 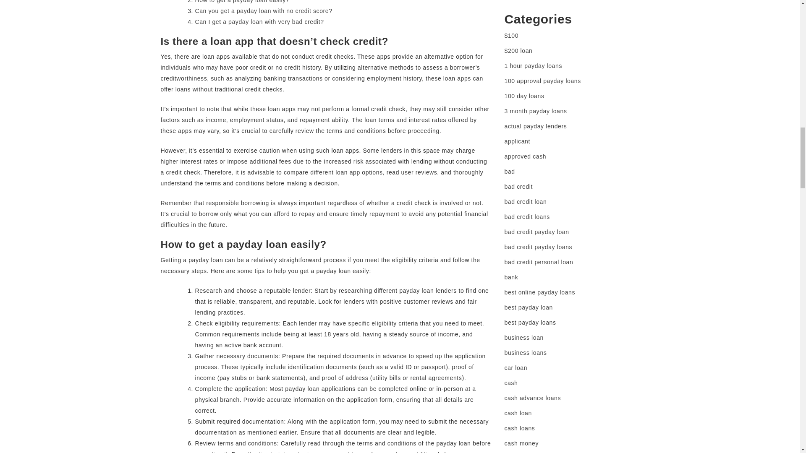 What do you see at coordinates (264, 11) in the screenshot?
I see `Can you get a payday loan with no credit score?` at bounding box center [264, 11].